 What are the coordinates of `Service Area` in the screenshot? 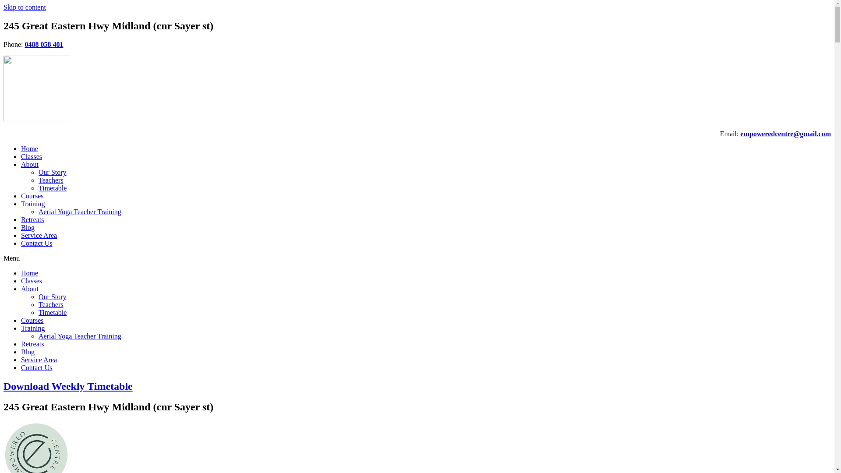 It's located at (39, 236).